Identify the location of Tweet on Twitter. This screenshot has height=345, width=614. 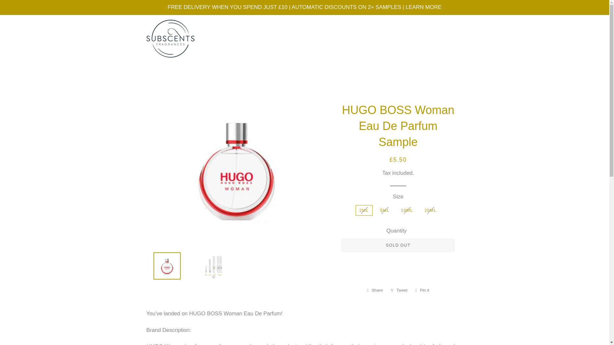
(398, 245).